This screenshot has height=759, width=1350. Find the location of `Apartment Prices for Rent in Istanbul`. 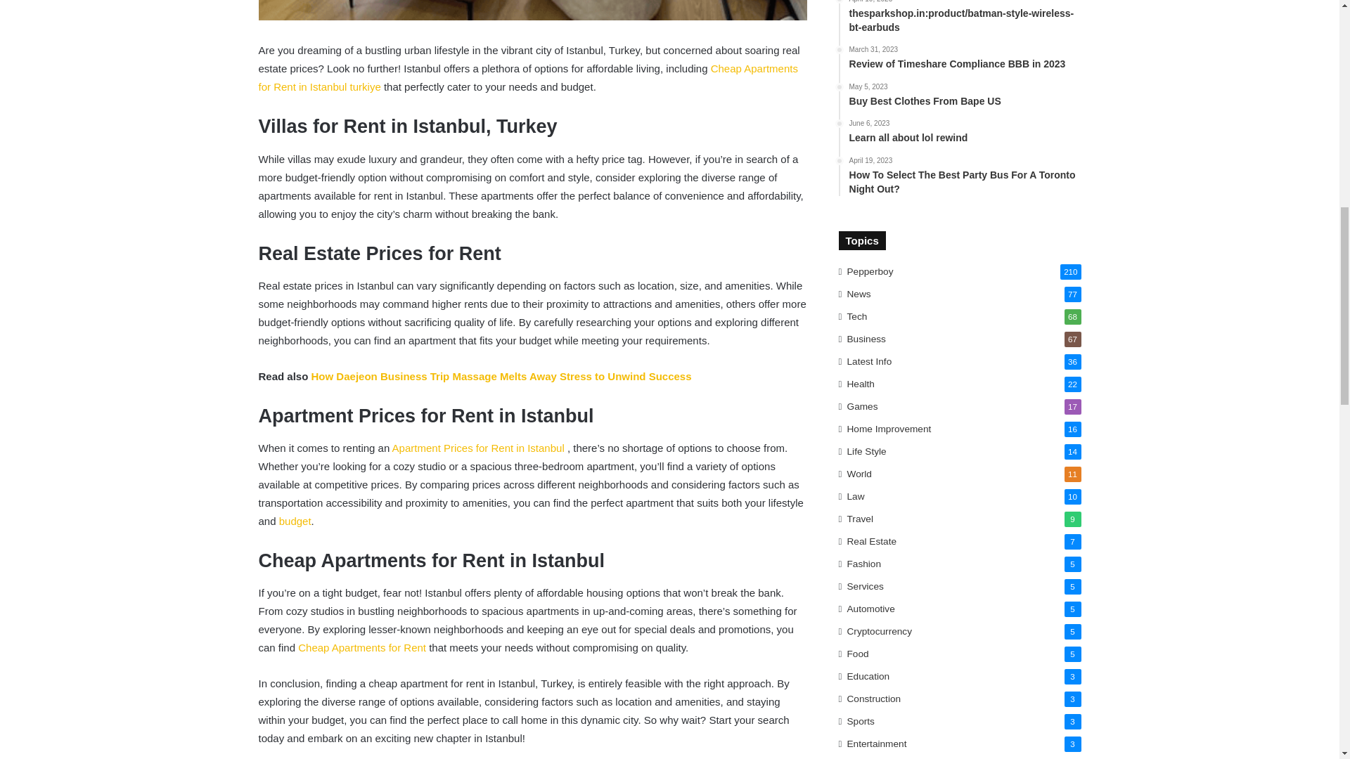

Apartment Prices for Rent in Istanbul is located at coordinates (478, 447).